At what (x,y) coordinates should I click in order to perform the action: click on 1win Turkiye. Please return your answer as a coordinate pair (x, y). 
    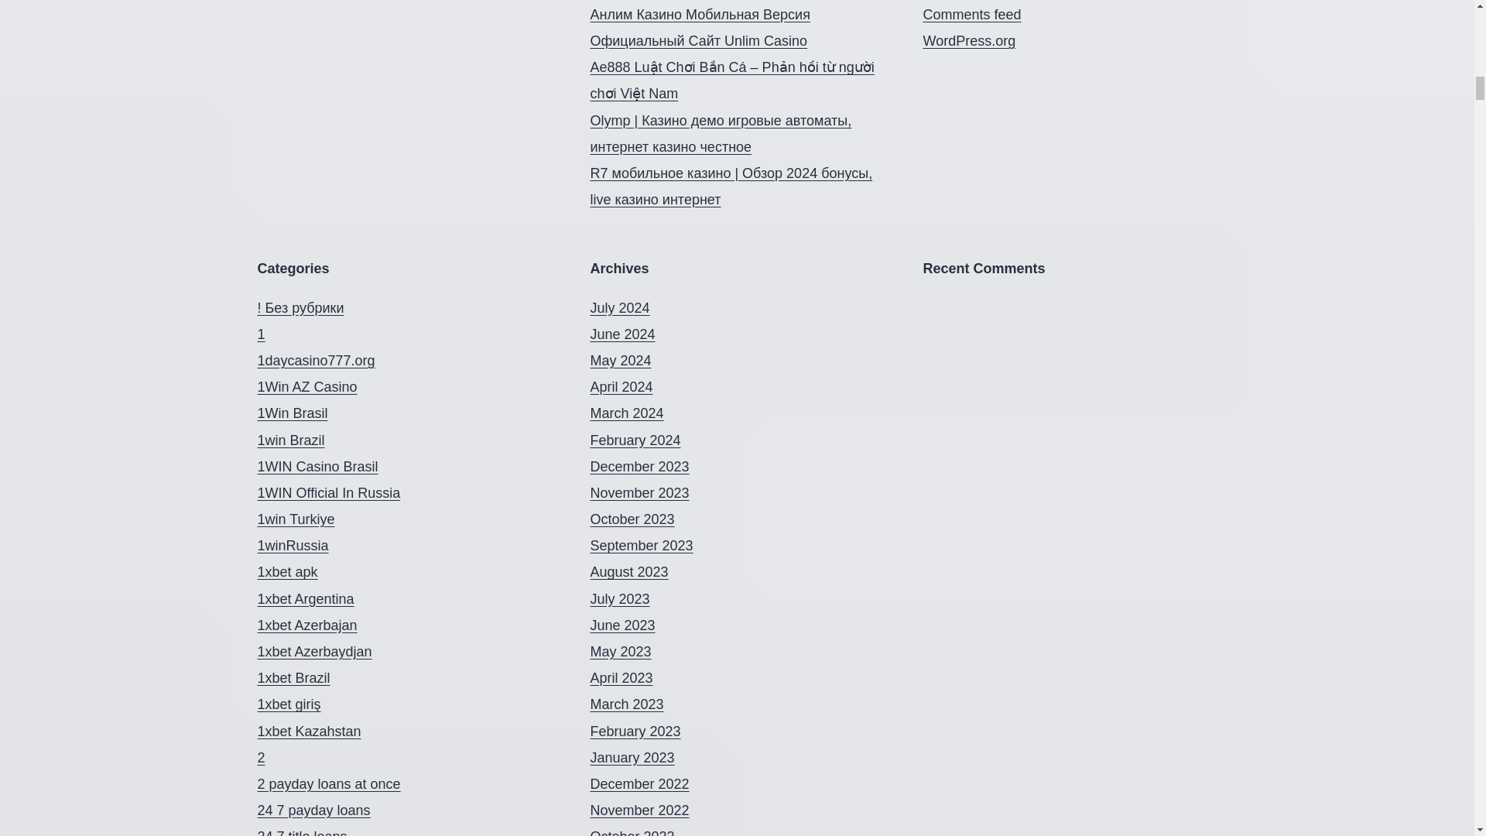
    Looking at the image, I should click on (296, 519).